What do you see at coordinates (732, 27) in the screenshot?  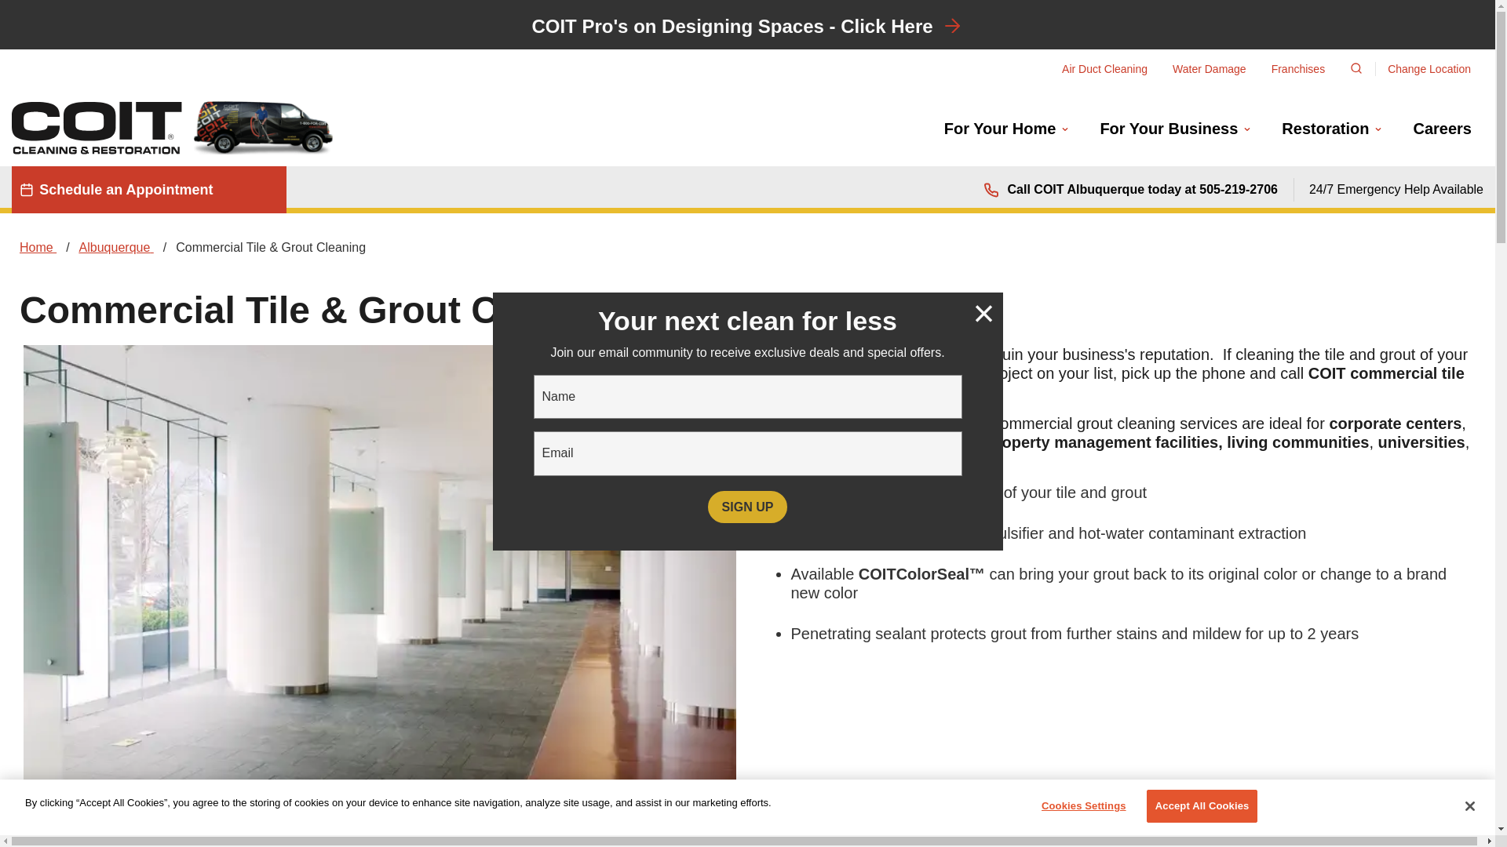 I see `COIT Pro's on Designing Spaces - Click Here` at bounding box center [732, 27].